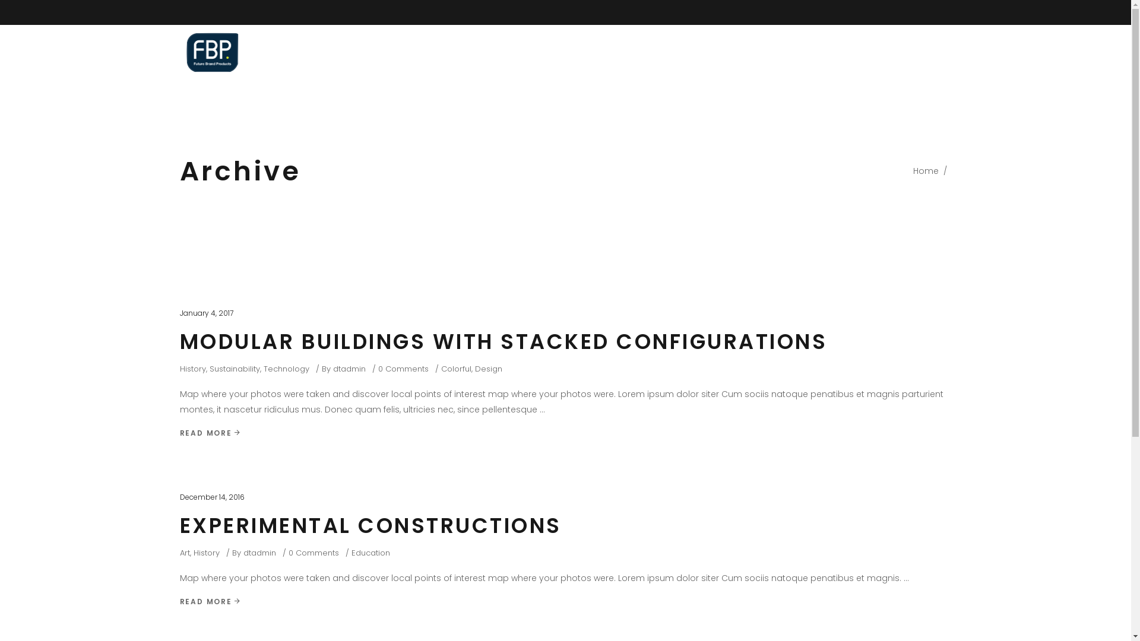 Image resolution: width=1140 pixels, height=641 pixels. I want to click on Technology, so click(286, 369).